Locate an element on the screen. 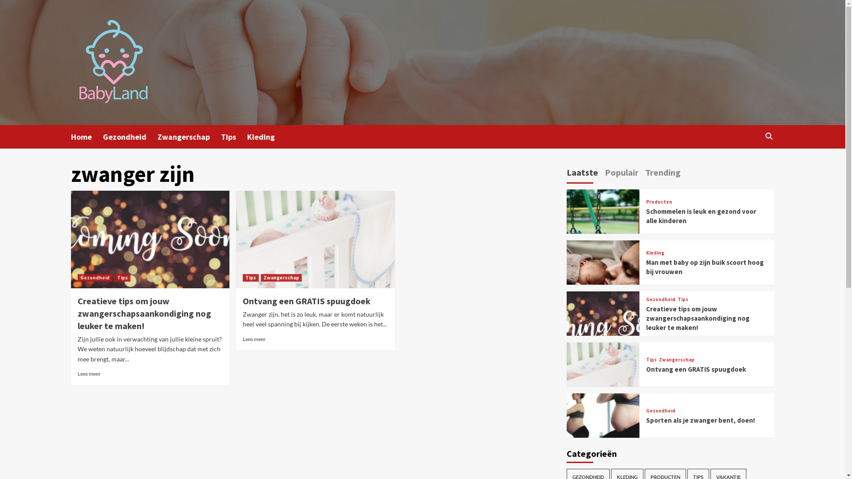 The image size is (852, 479). Gezondheid is located at coordinates (661, 300).